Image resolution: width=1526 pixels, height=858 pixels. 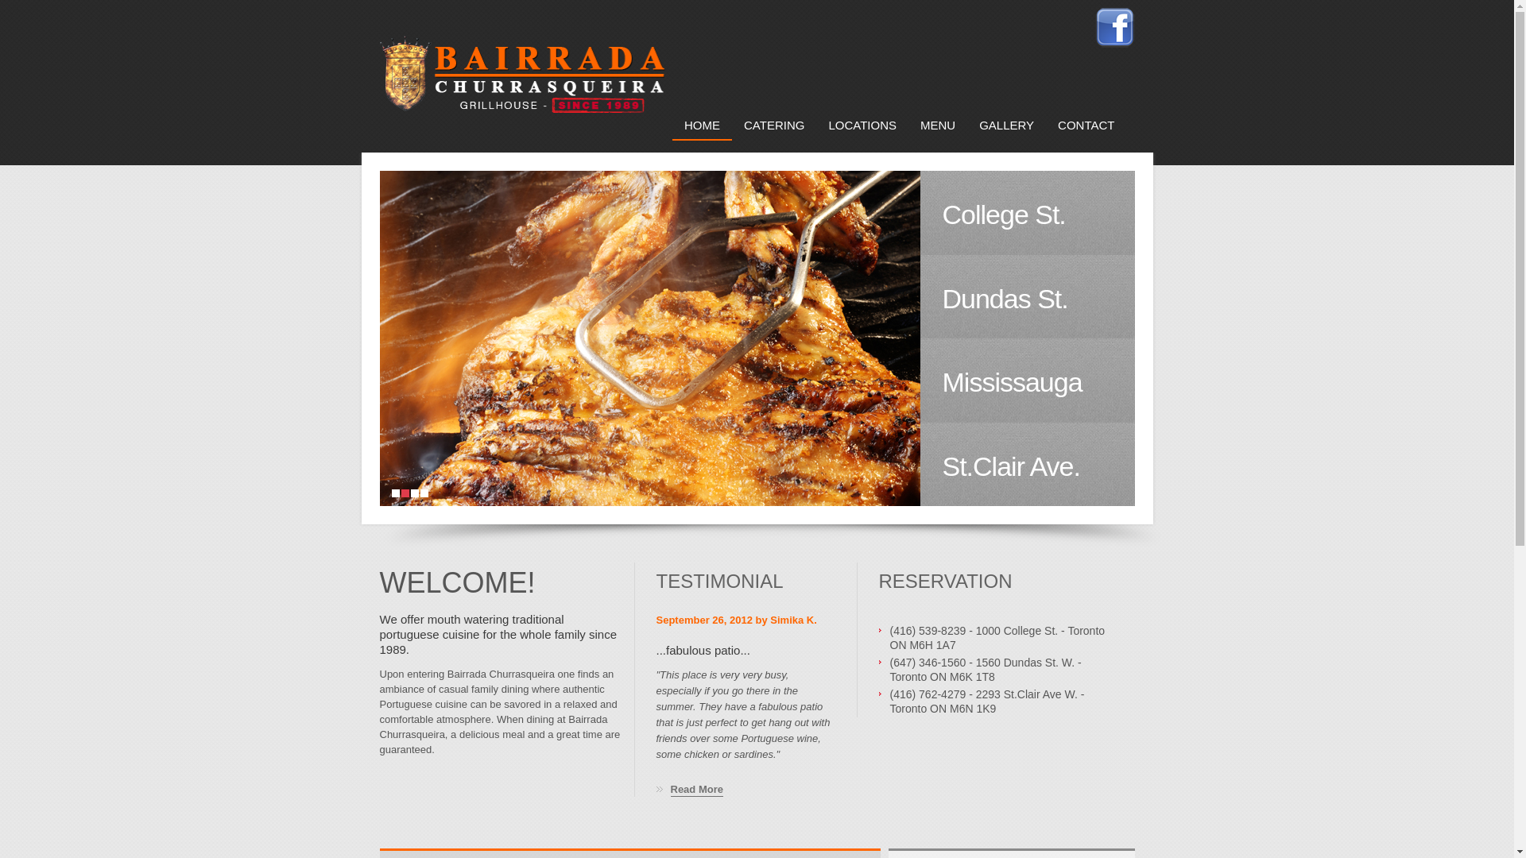 What do you see at coordinates (522, 84) in the screenshot?
I see ` ` at bounding box center [522, 84].